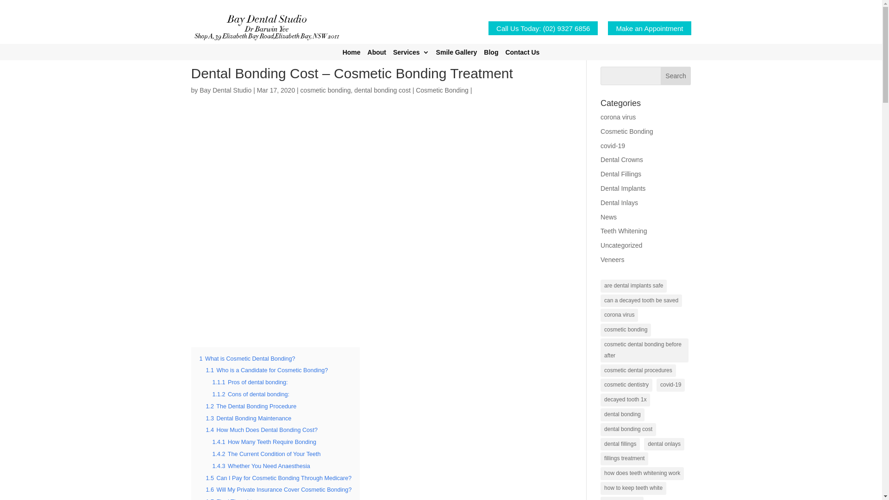 The width and height of the screenshot is (889, 500). I want to click on 1.5 Can I Pay for Cosmetic Bonding Through Medicare?, so click(279, 478).